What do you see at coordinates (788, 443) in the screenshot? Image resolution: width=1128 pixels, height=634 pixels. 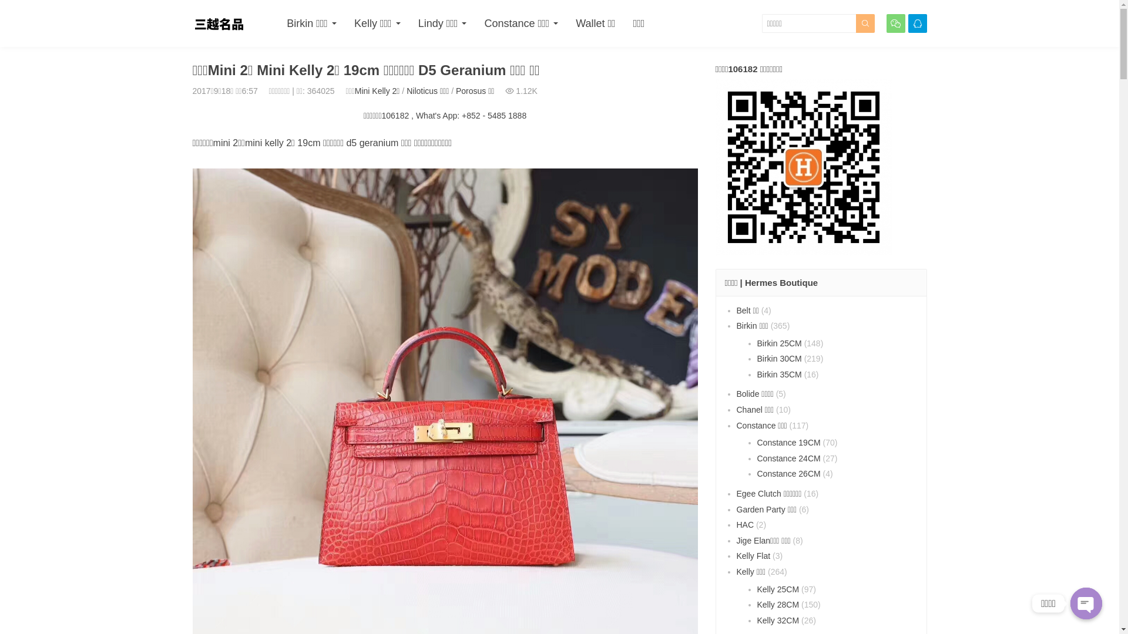 I see `Constance 19CM` at bounding box center [788, 443].